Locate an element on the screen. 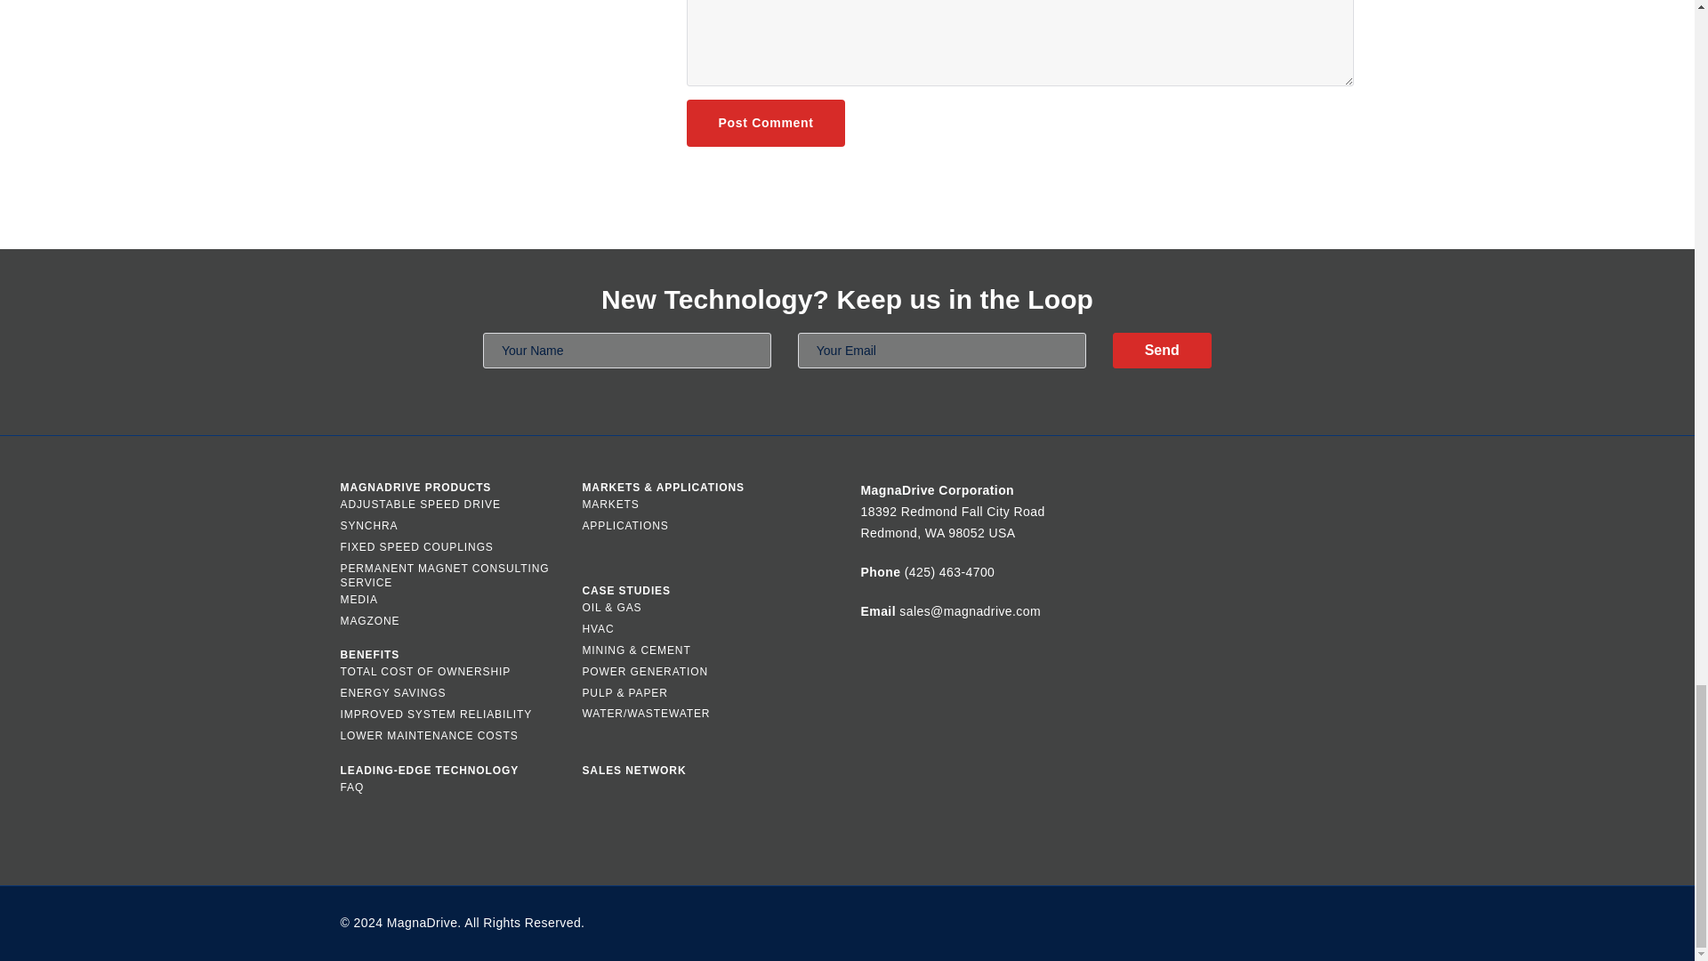 The image size is (1708, 961). post comment is located at coordinates (765, 124).